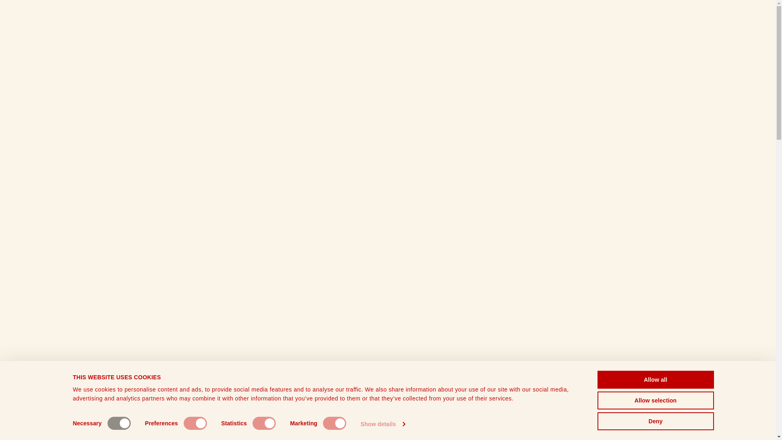 The width and height of the screenshot is (782, 440). I want to click on YouTube, so click(637, 368).